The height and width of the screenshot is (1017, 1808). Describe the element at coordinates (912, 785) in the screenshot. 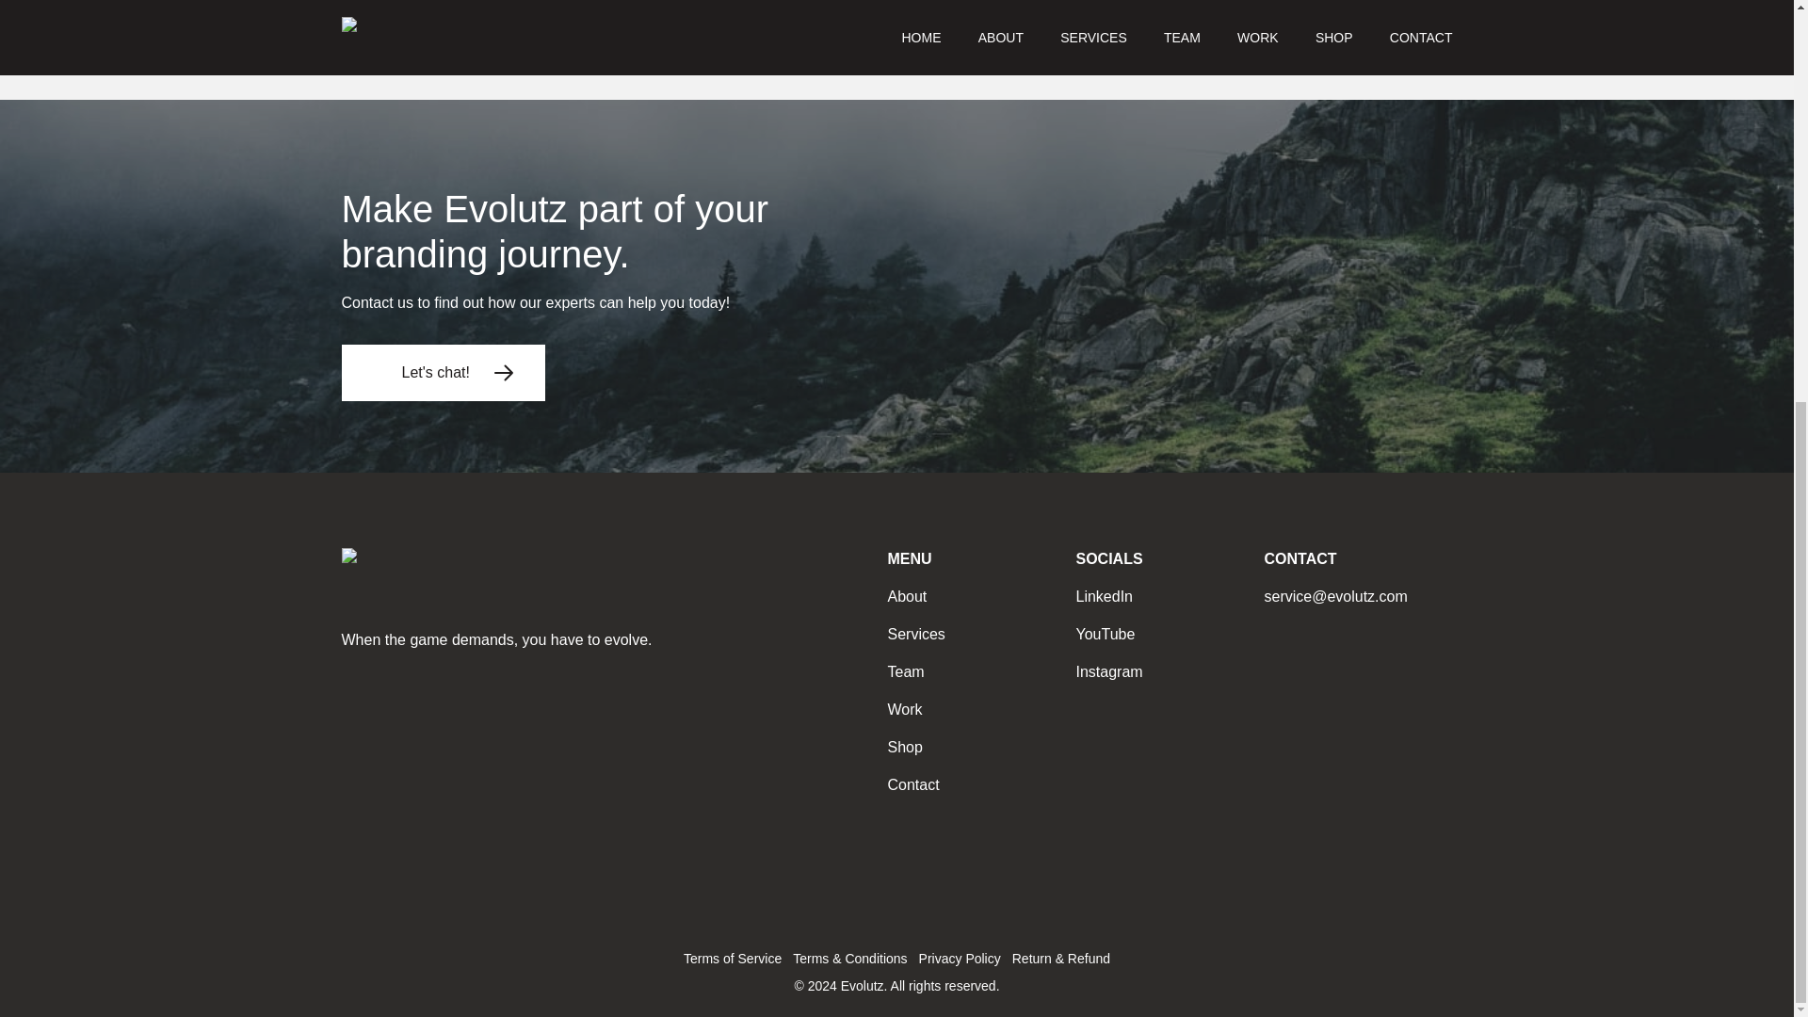

I see `Contact` at that location.